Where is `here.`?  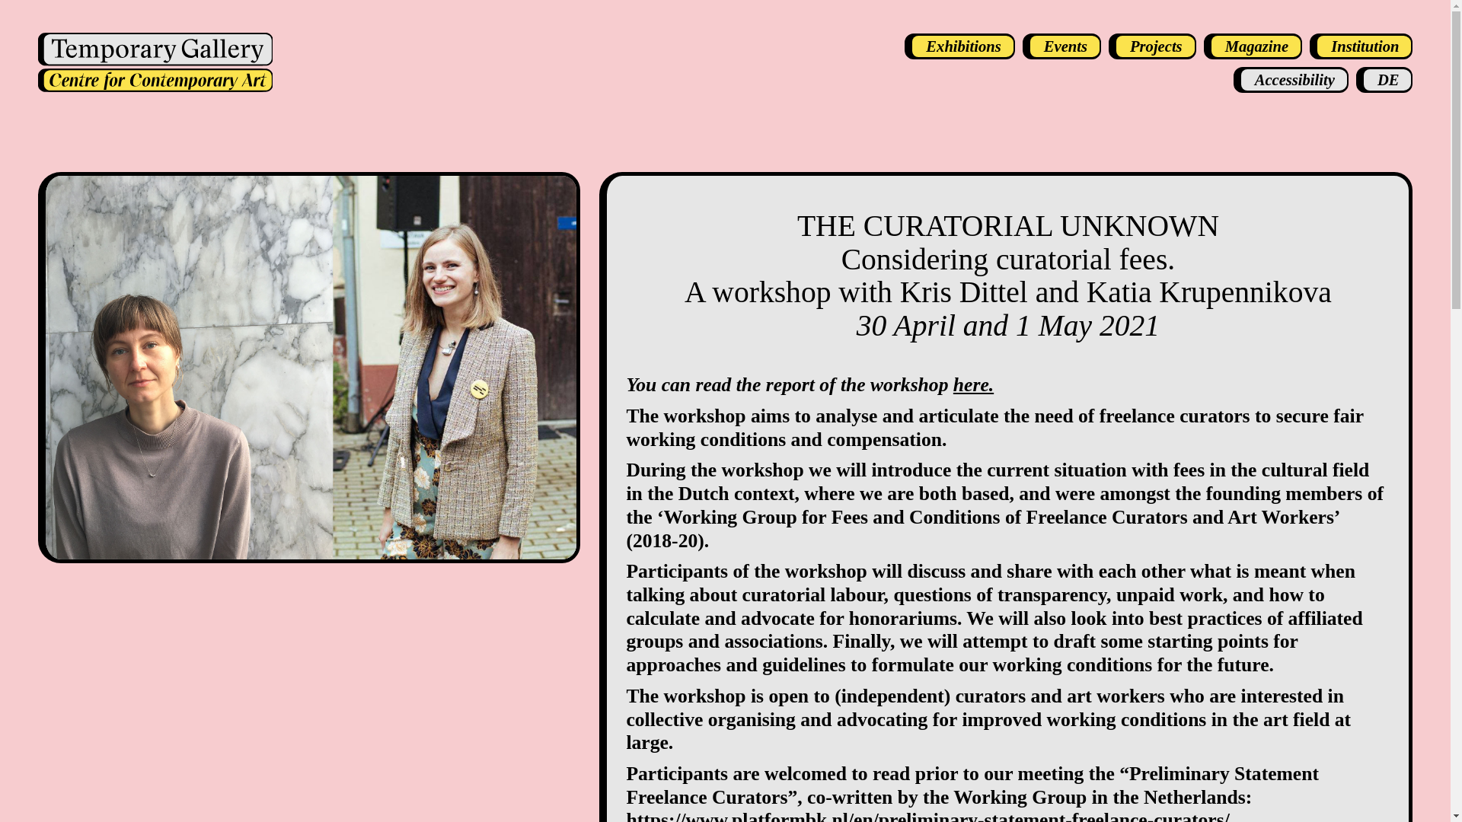
here. is located at coordinates (973, 384).